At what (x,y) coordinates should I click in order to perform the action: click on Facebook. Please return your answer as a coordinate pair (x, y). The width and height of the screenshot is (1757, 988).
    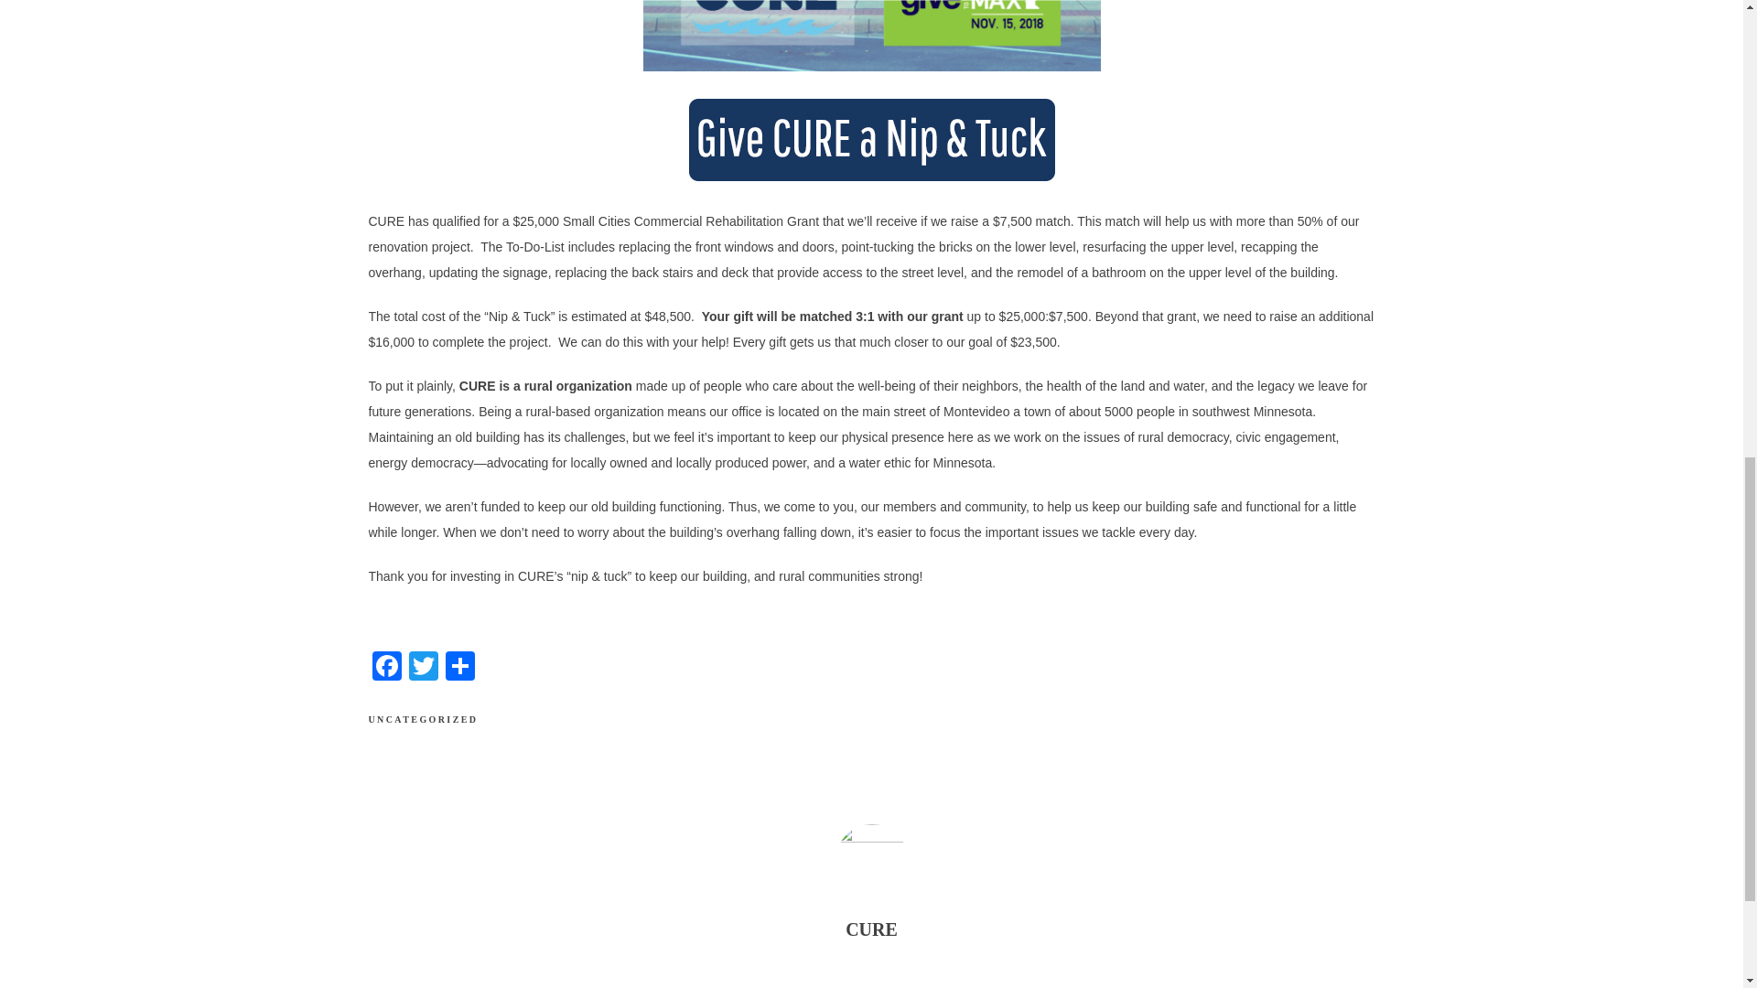
    Looking at the image, I should click on (385, 668).